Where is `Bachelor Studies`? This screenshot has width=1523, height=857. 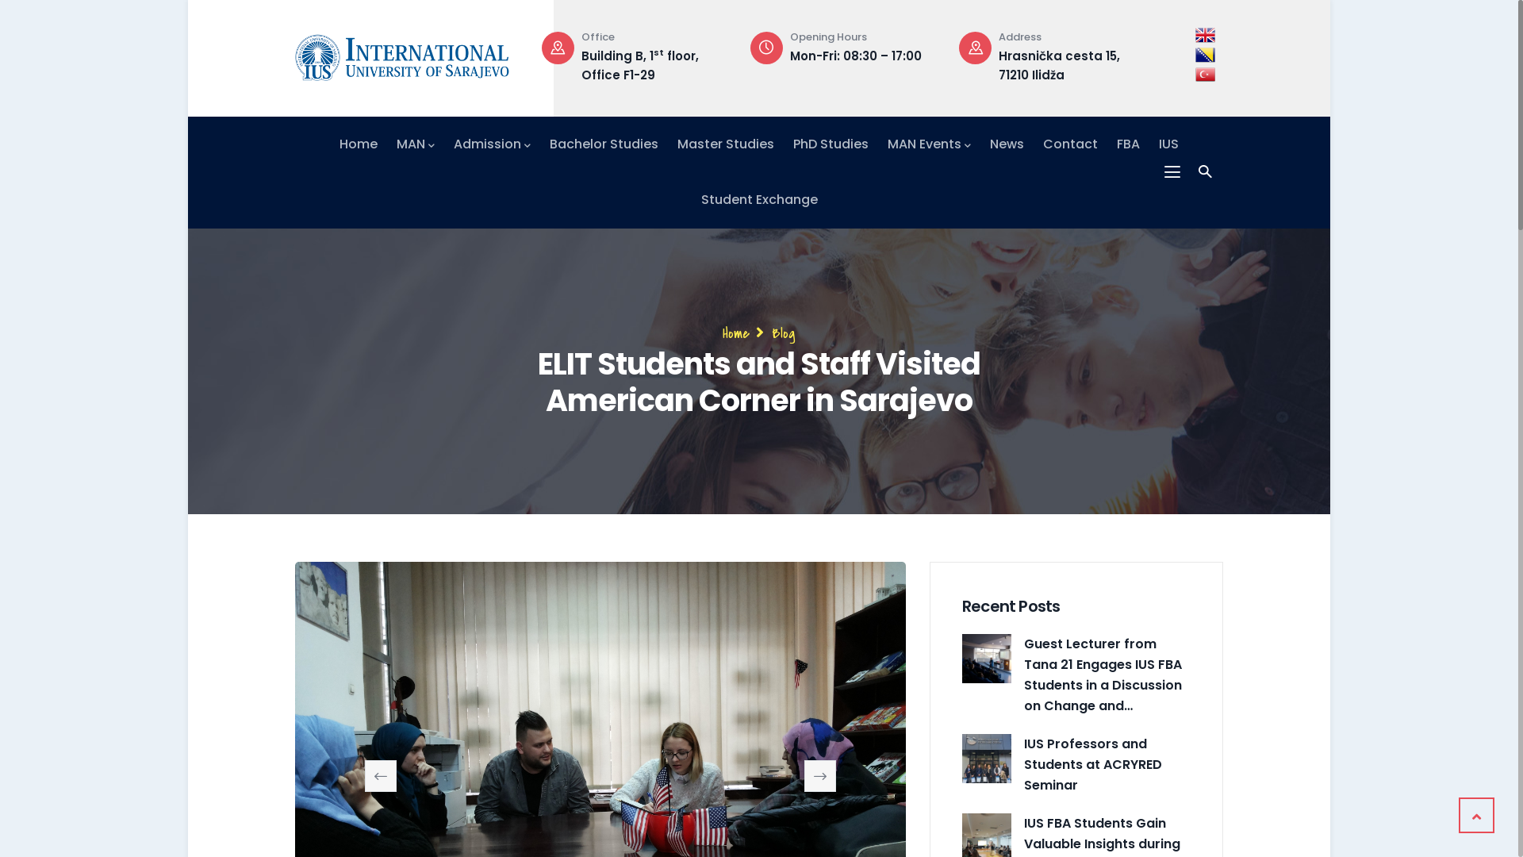 Bachelor Studies is located at coordinates (604, 144).